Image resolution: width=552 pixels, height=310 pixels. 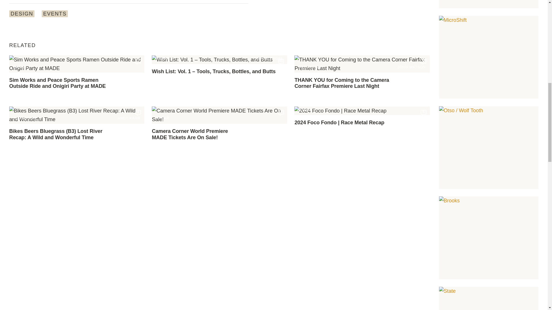 What do you see at coordinates (489, 299) in the screenshot?
I see `State` at bounding box center [489, 299].